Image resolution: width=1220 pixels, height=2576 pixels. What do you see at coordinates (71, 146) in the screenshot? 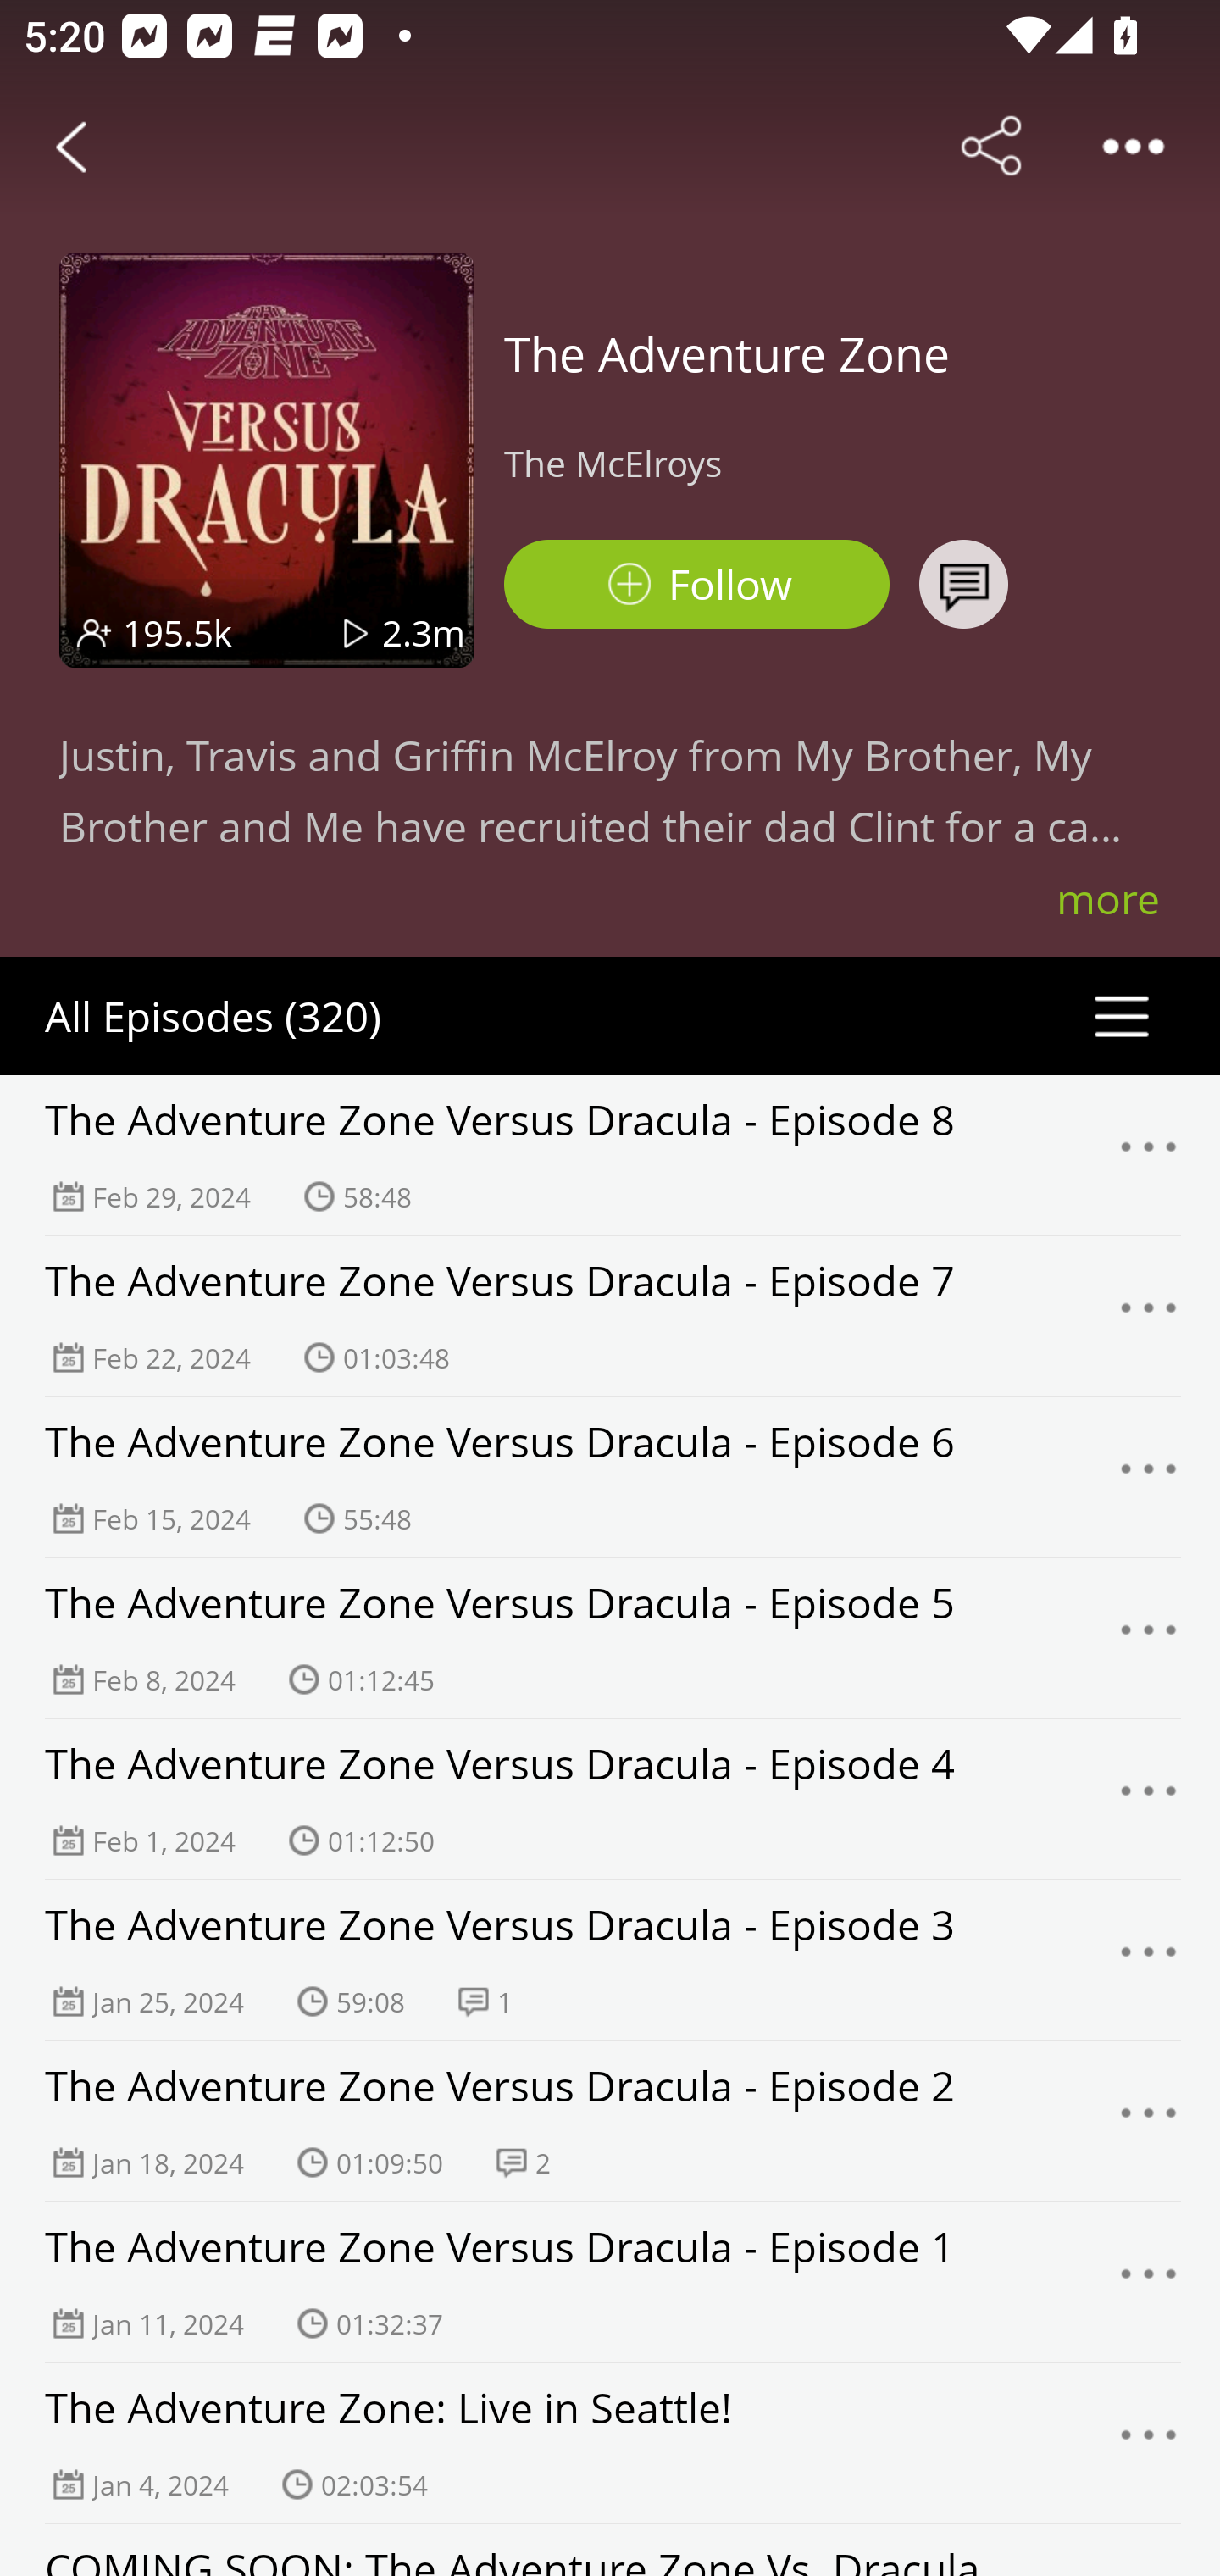
I see `Back` at bounding box center [71, 146].